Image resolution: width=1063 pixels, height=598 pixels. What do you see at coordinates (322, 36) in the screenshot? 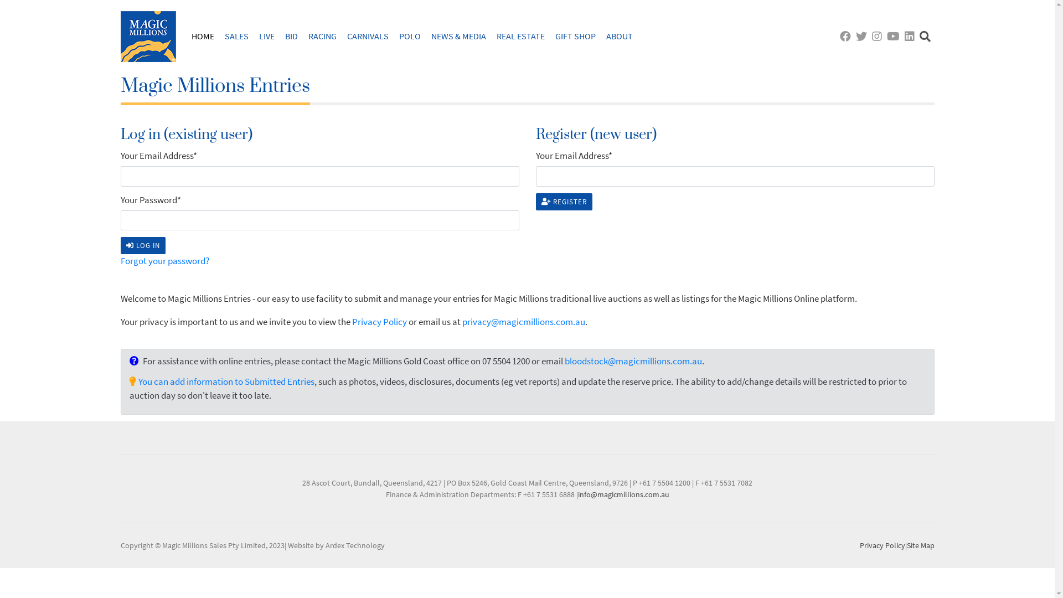
I see `RACING` at bounding box center [322, 36].